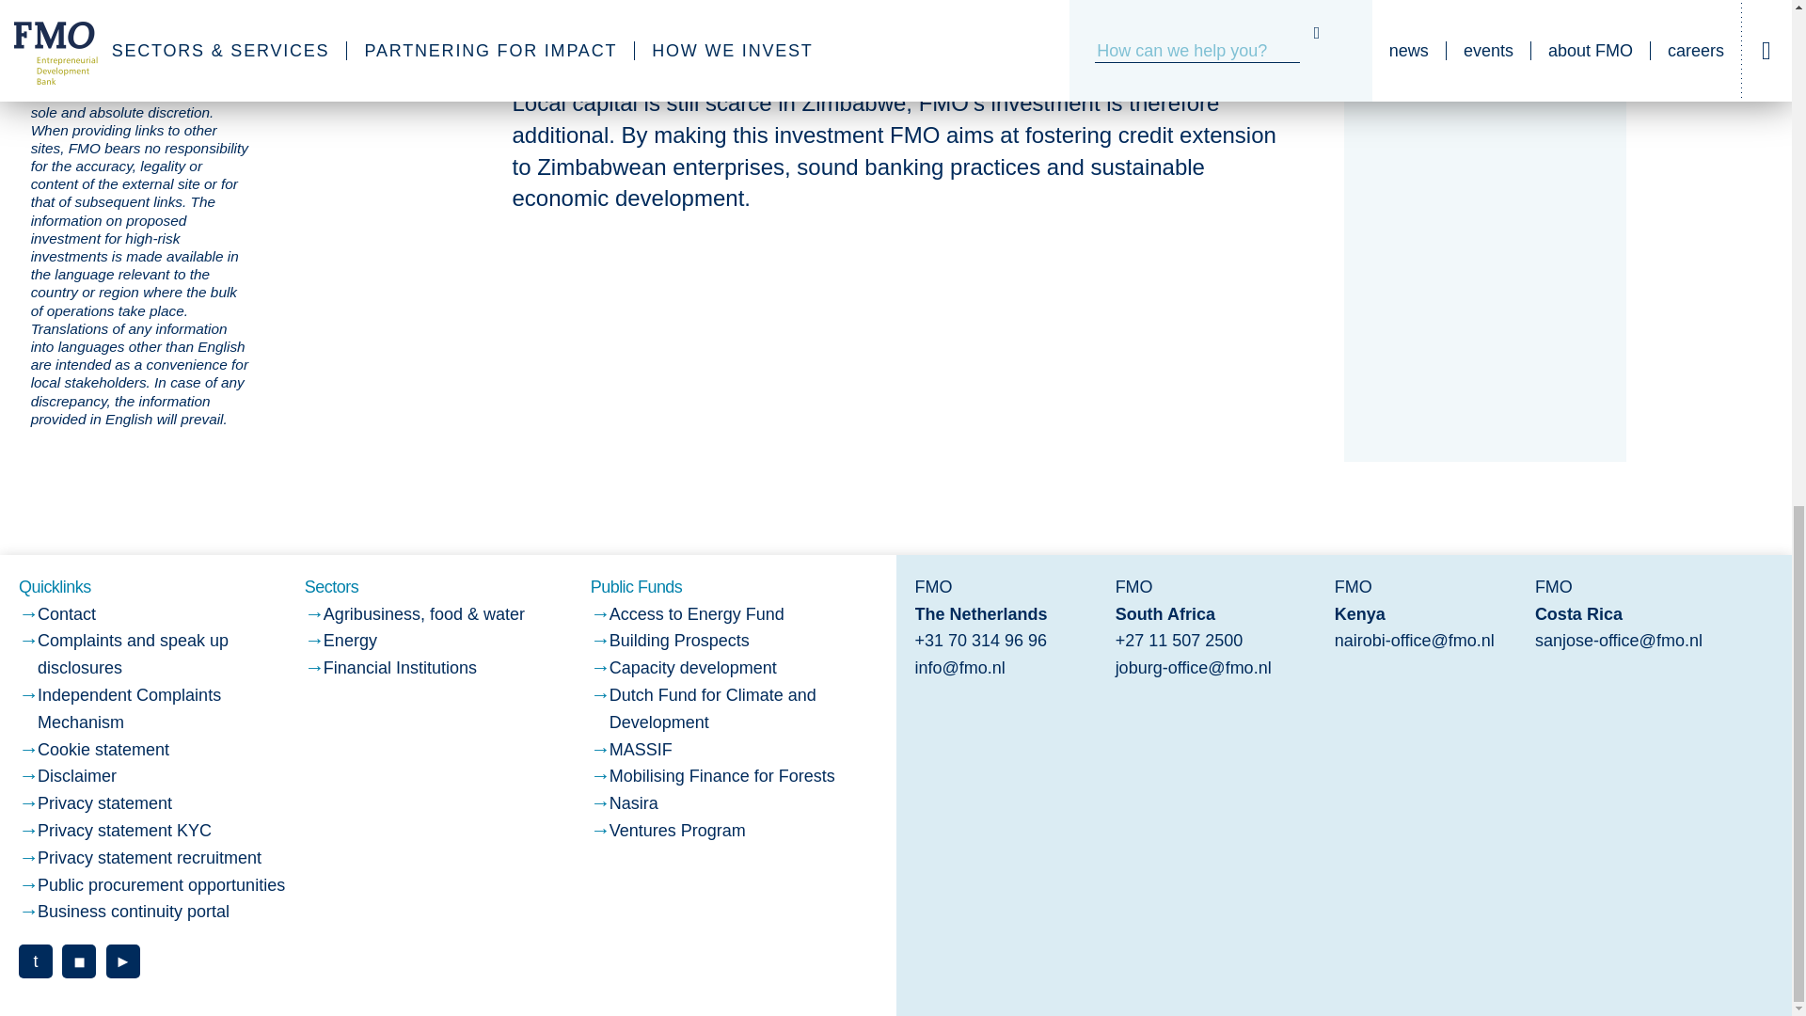 The width and height of the screenshot is (1806, 1016). Describe the element at coordinates (124, 830) in the screenshot. I see `Privacy statement KYC` at that location.